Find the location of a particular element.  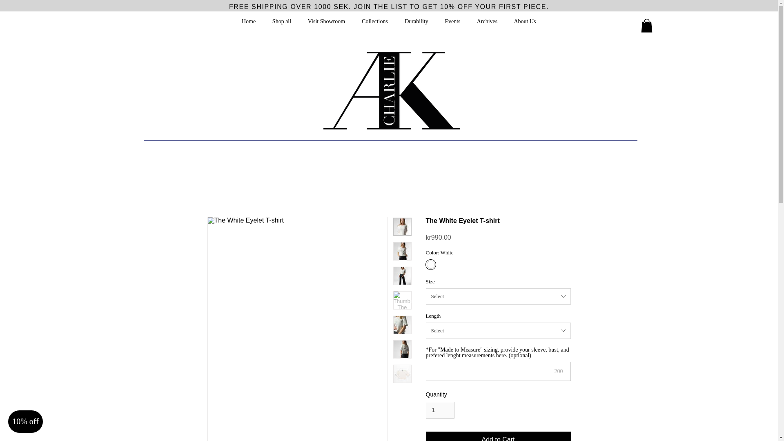

Durability is located at coordinates (416, 21).